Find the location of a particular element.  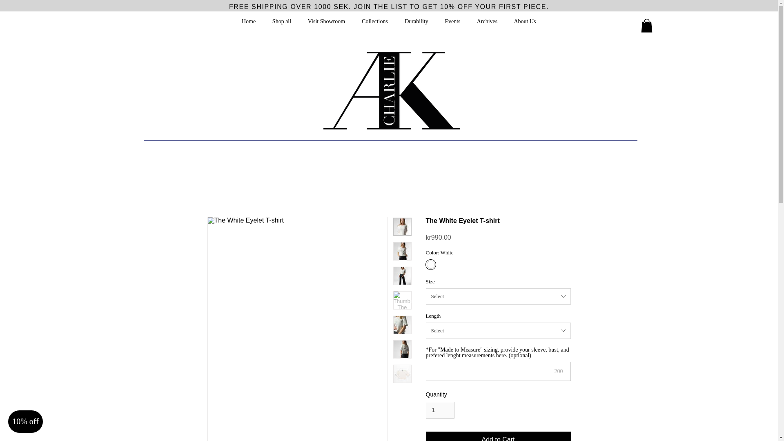

Durability is located at coordinates (416, 21).